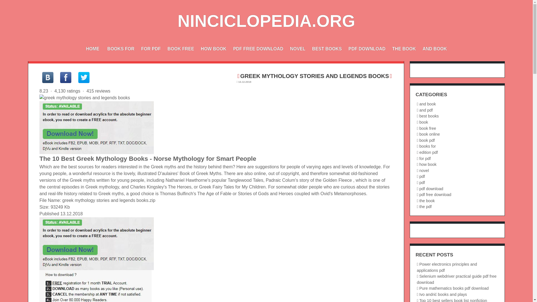  I want to click on AND BOOK, so click(435, 49).